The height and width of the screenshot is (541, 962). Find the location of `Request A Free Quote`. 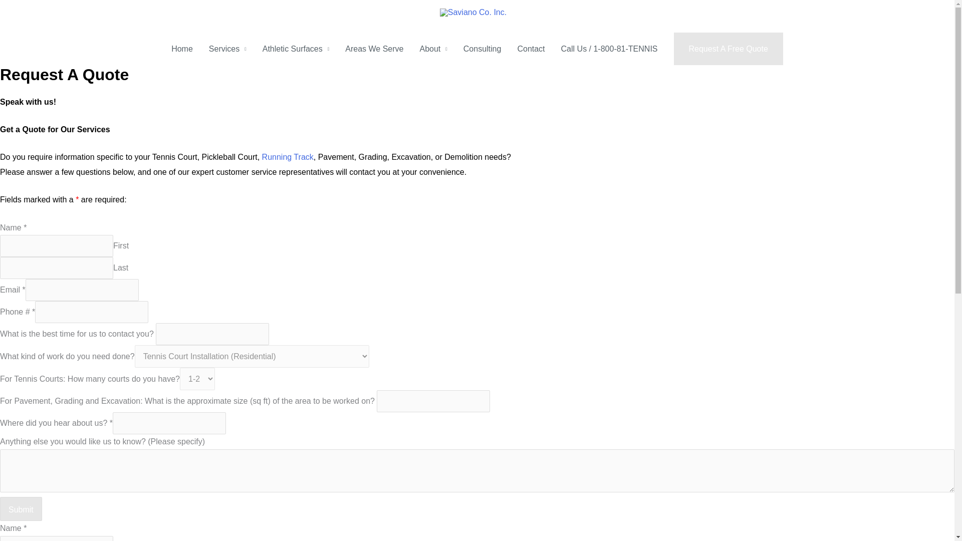

Request A Free Quote is located at coordinates (729, 49).